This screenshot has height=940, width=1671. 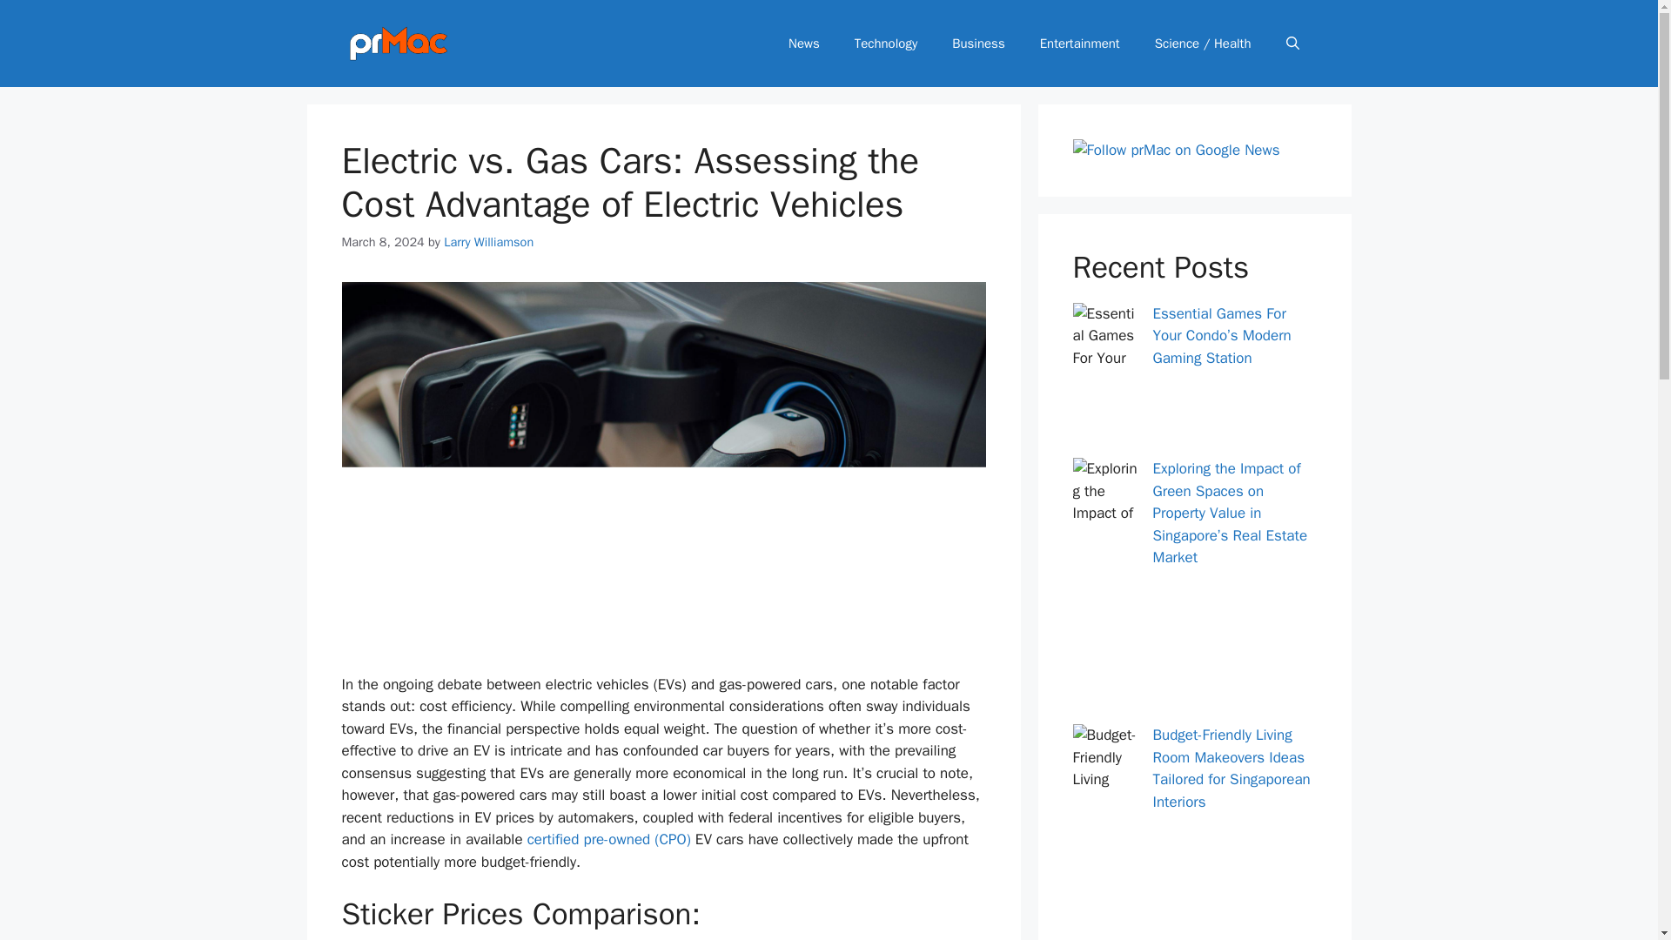 What do you see at coordinates (488, 242) in the screenshot?
I see `Larry Williamson` at bounding box center [488, 242].